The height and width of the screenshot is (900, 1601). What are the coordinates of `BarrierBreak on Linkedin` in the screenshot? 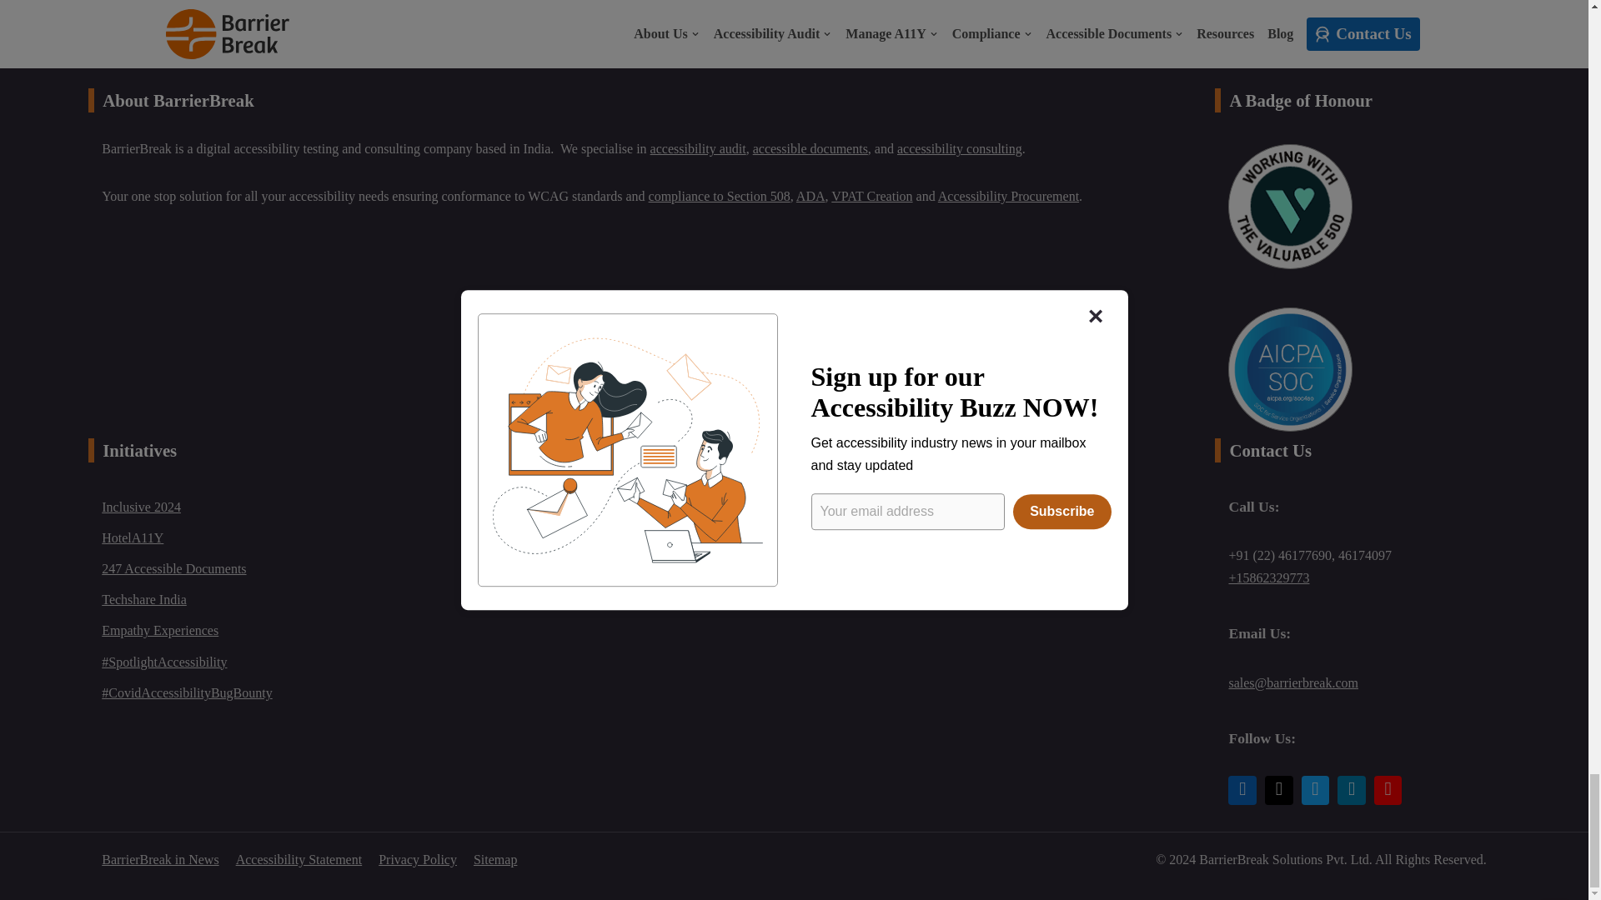 It's located at (1242, 790).